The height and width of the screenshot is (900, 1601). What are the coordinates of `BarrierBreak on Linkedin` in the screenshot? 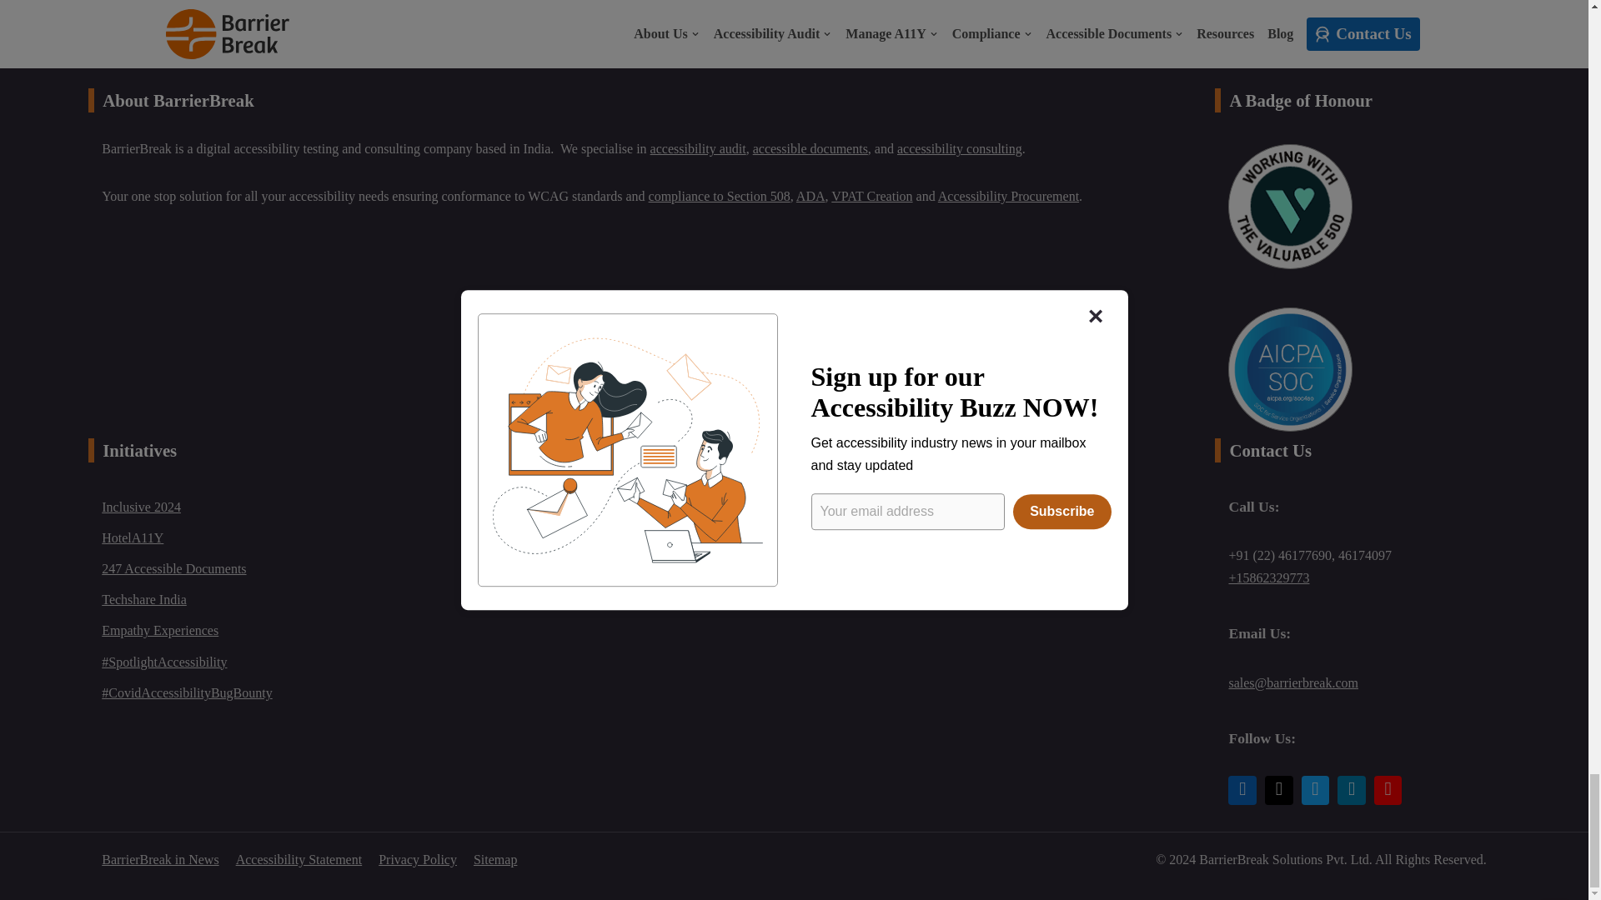 It's located at (1242, 790).